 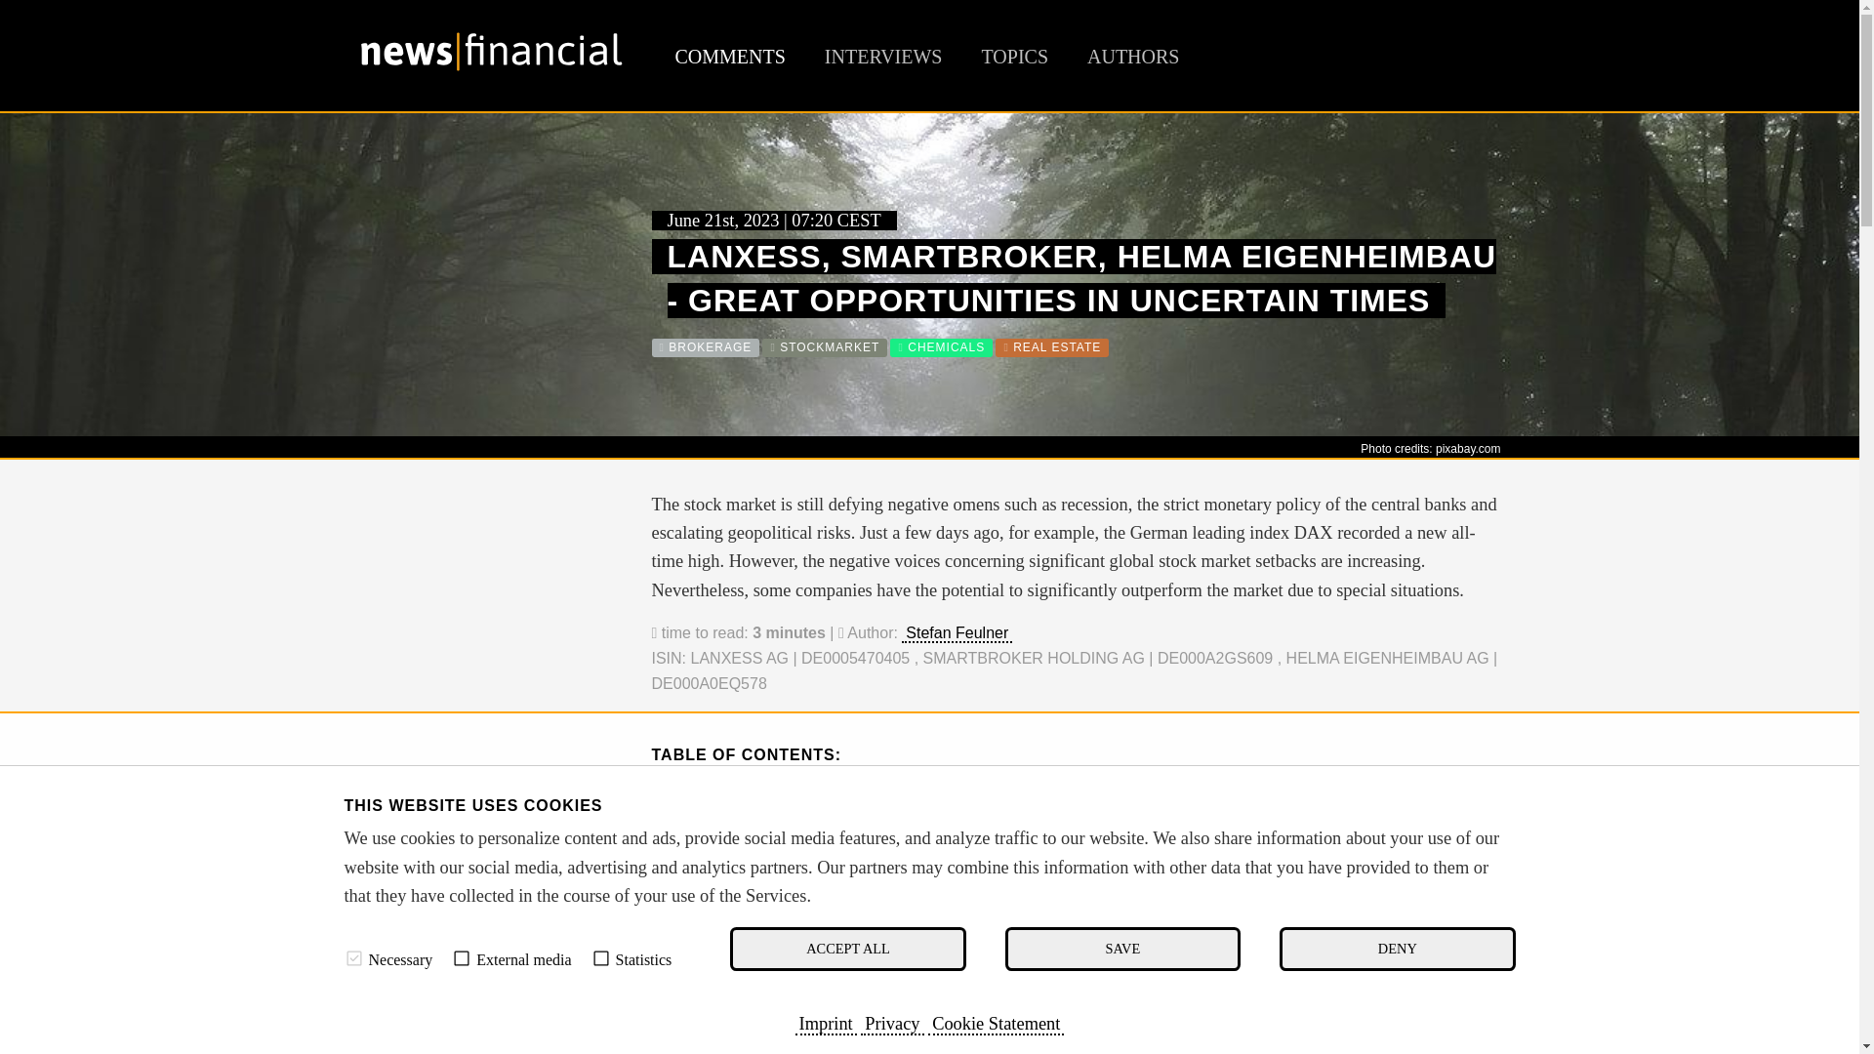 What do you see at coordinates (730, 57) in the screenshot?
I see `COMMENTS` at bounding box center [730, 57].